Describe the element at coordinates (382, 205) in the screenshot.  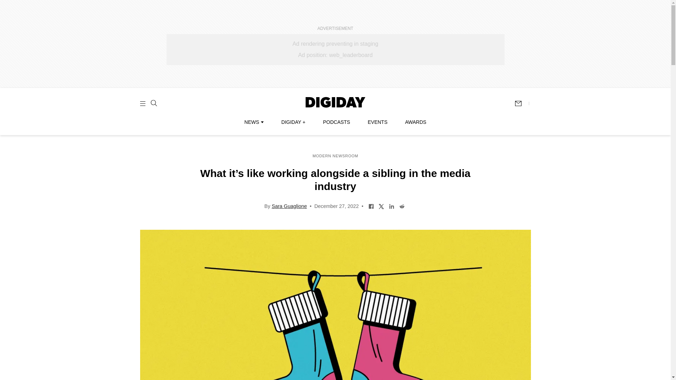
I see `Share on Twitter` at that location.